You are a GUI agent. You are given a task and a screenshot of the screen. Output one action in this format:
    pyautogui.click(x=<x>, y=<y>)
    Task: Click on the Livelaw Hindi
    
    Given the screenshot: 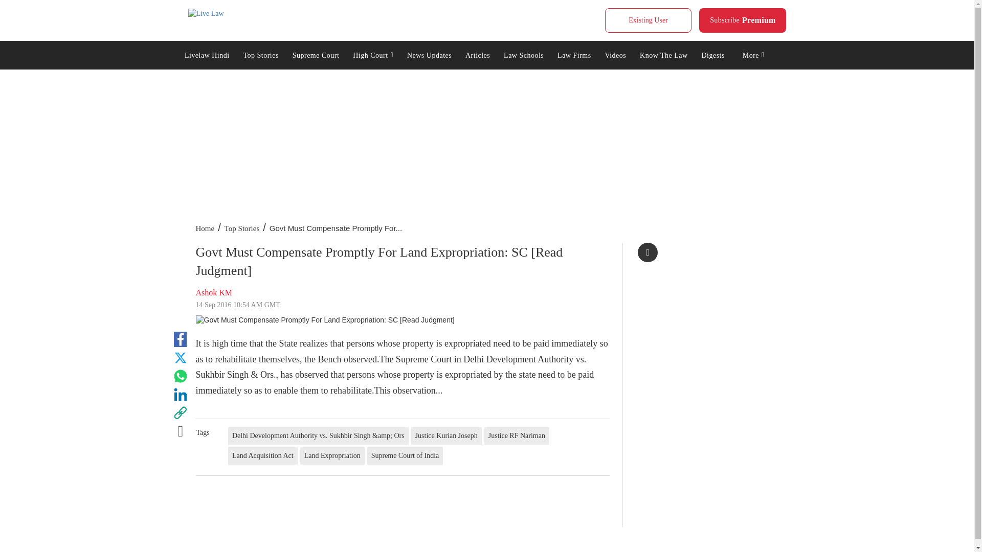 What is the action you would take?
    pyautogui.click(x=743, y=20)
    